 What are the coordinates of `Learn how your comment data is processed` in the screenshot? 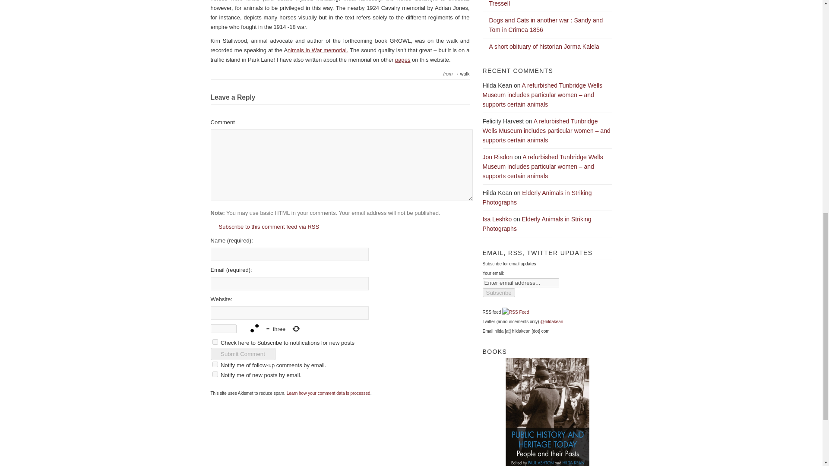 It's located at (329, 393).